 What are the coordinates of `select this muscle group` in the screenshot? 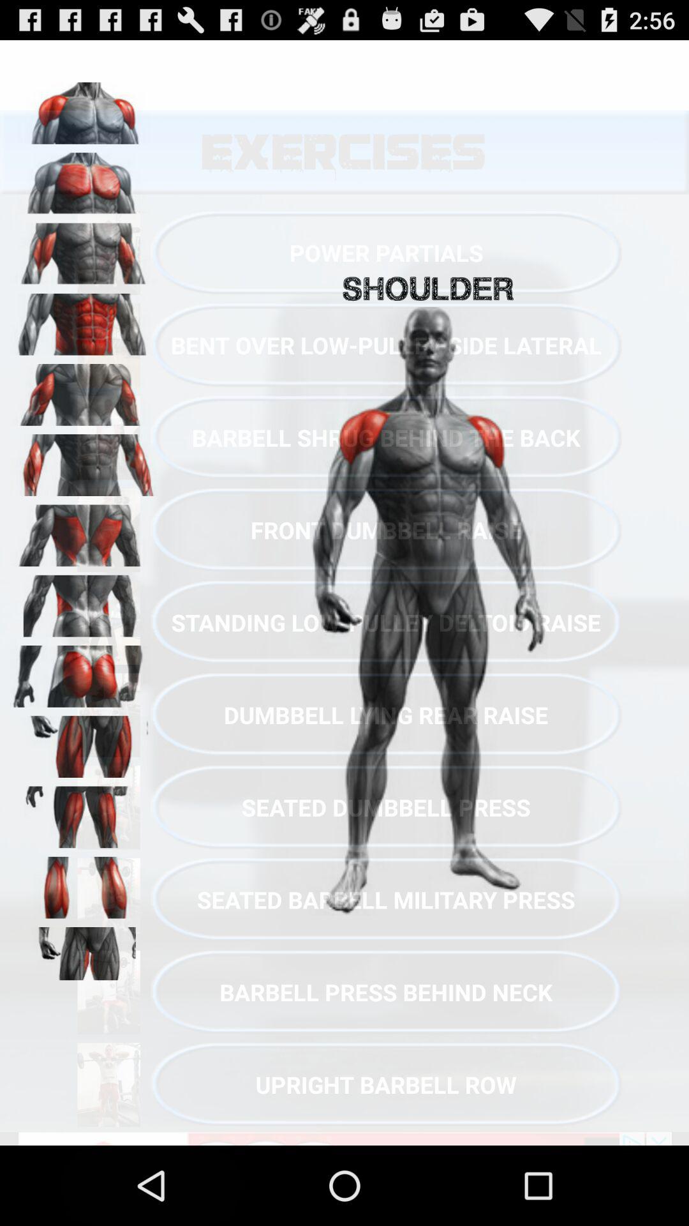 It's located at (84, 953).